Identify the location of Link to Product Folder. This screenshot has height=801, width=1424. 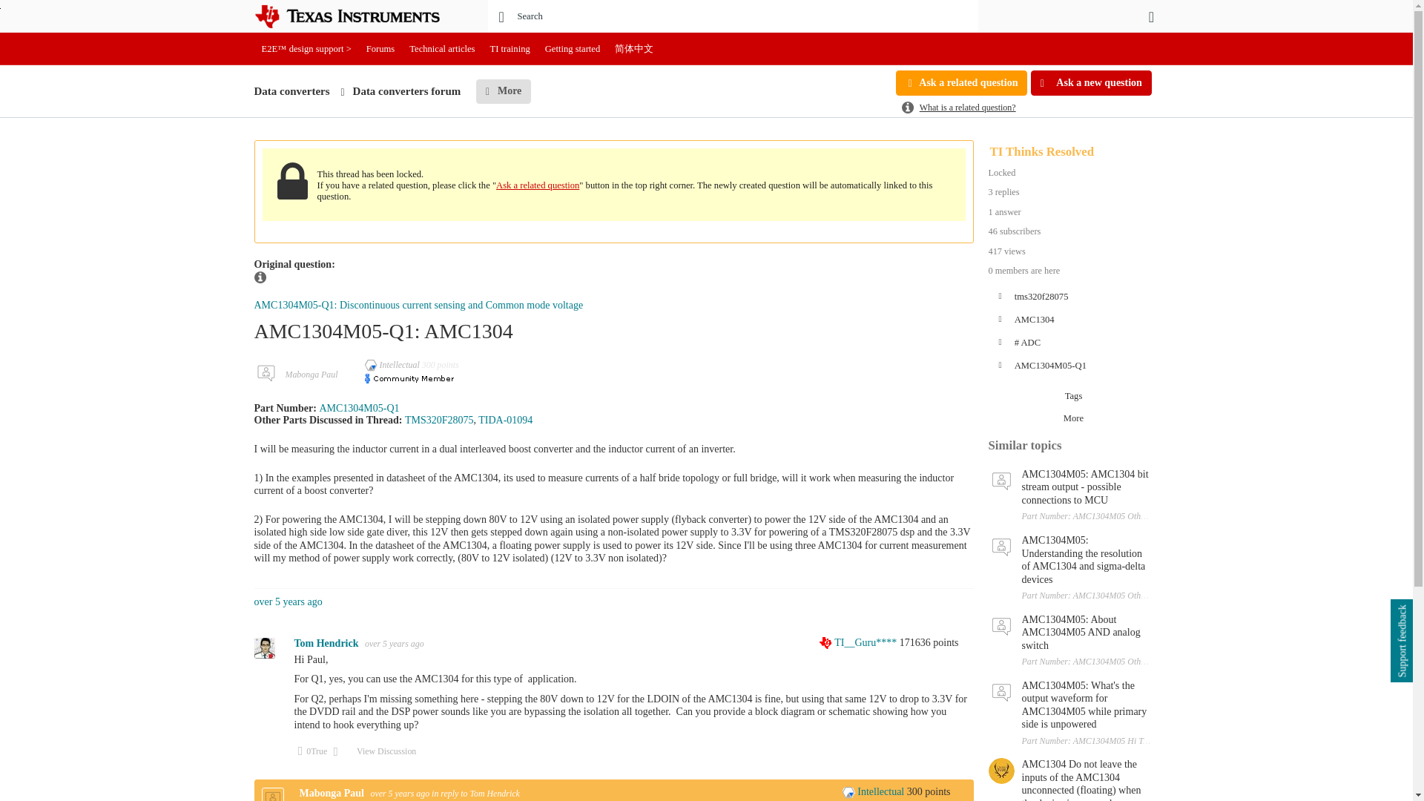
(359, 408).